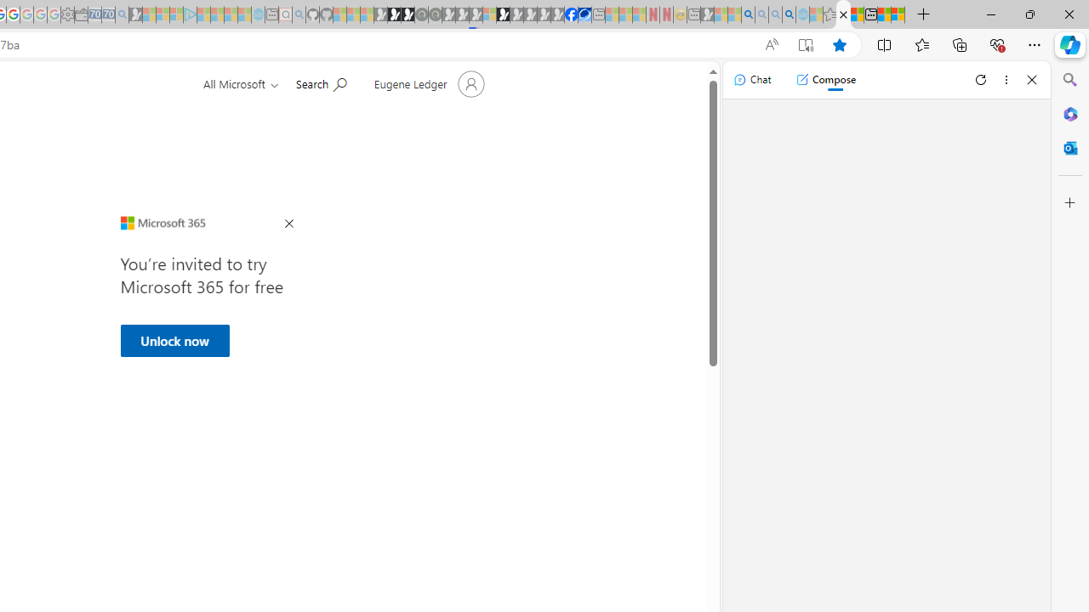 This screenshot has height=612, width=1089. What do you see at coordinates (489, 15) in the screenshot?
I see `Sign in to your account - Sleeping` at bounding box center [489, 15].